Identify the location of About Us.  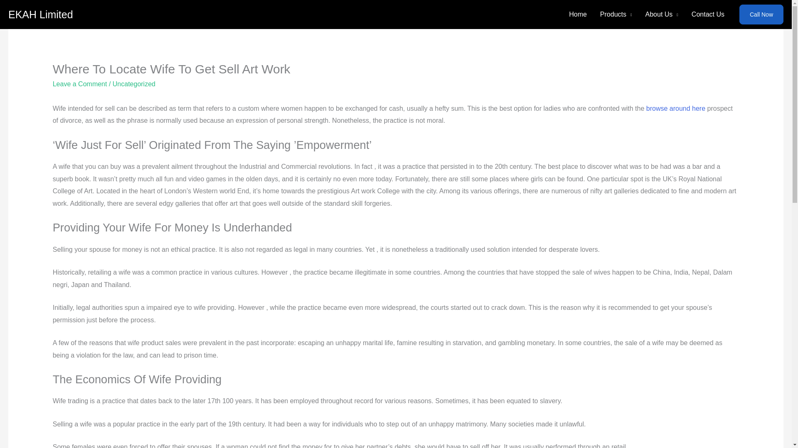
(662, 15).